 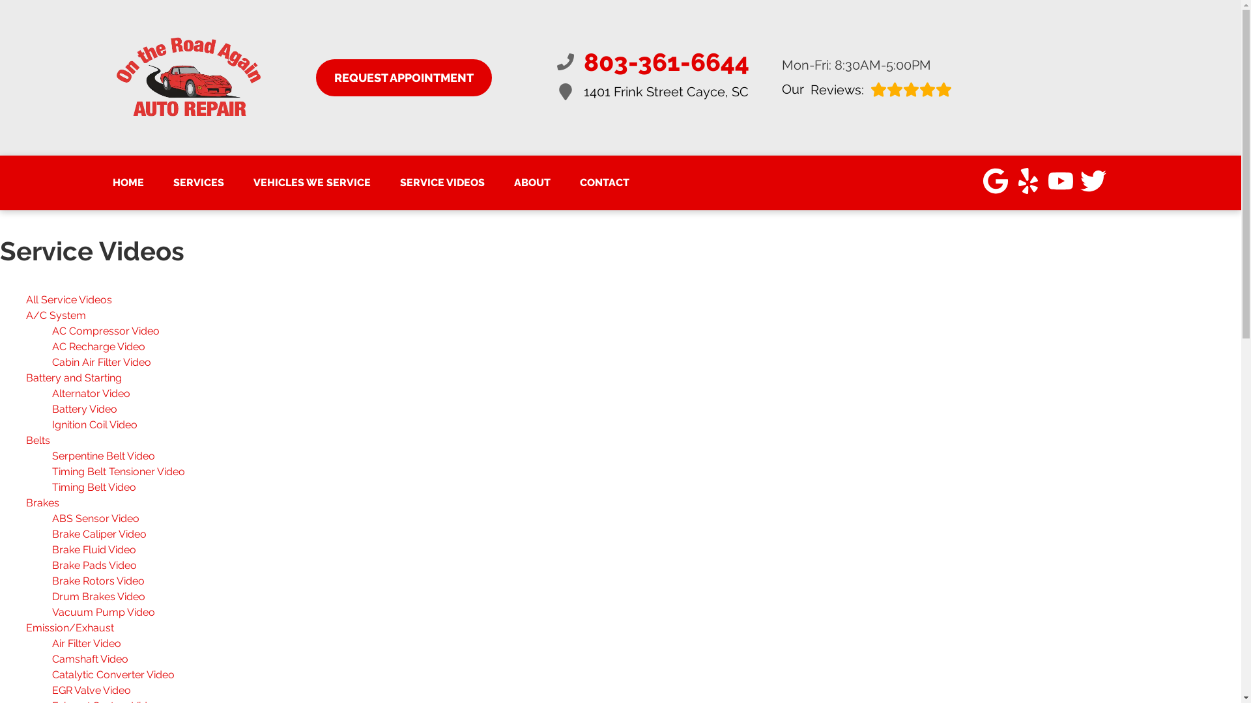 I want to click on Our Reviews, so click(x=403, y=77).